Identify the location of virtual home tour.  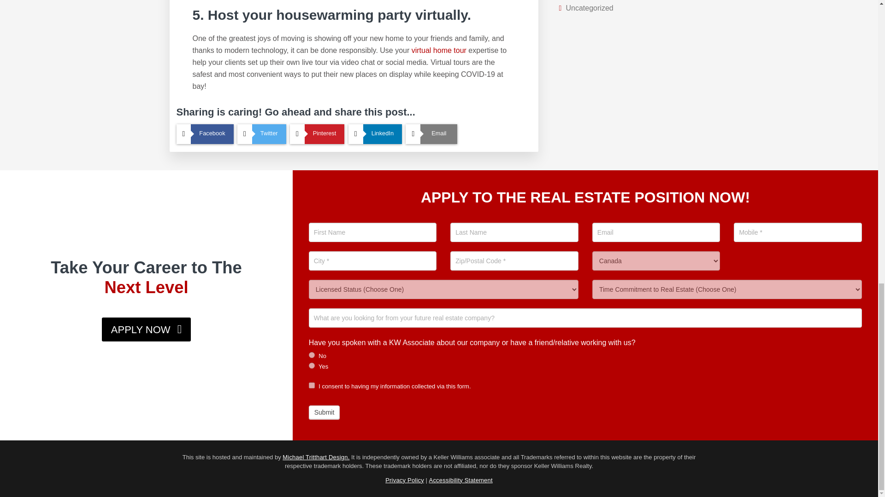
(439, 50).